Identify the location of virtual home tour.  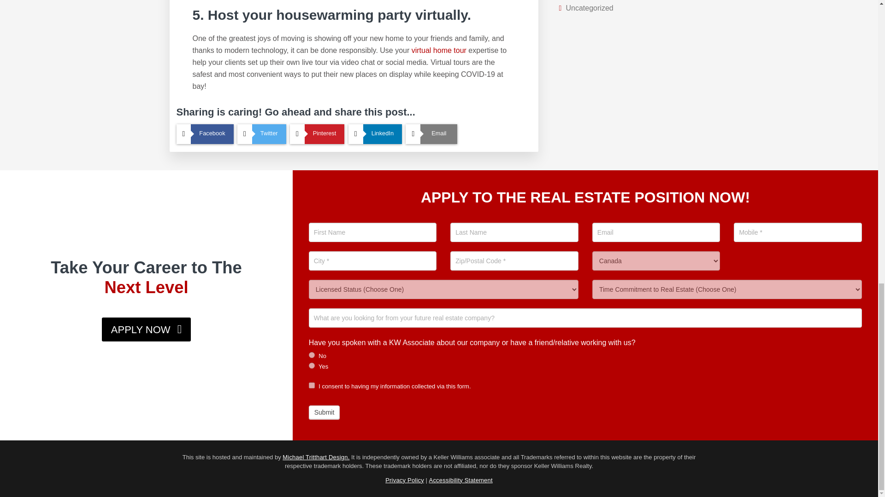
(439, 50).